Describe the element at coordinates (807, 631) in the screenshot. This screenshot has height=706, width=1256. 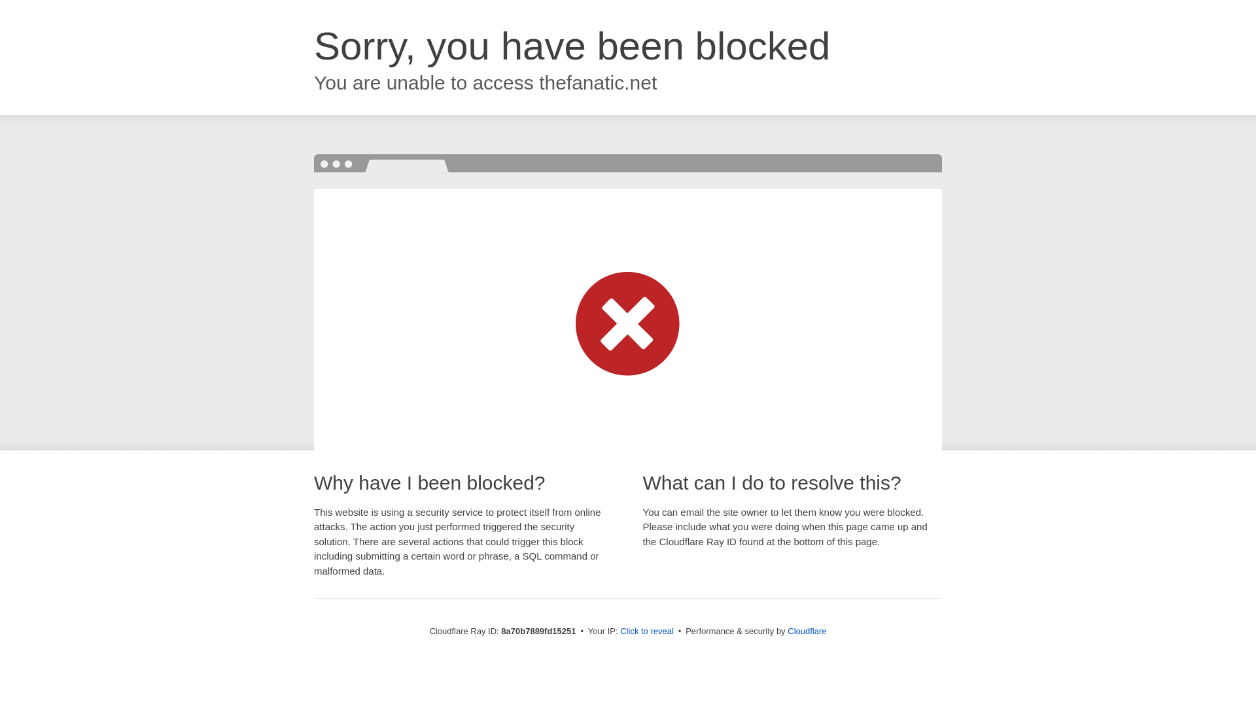
I see `Cloudflare` at that location.